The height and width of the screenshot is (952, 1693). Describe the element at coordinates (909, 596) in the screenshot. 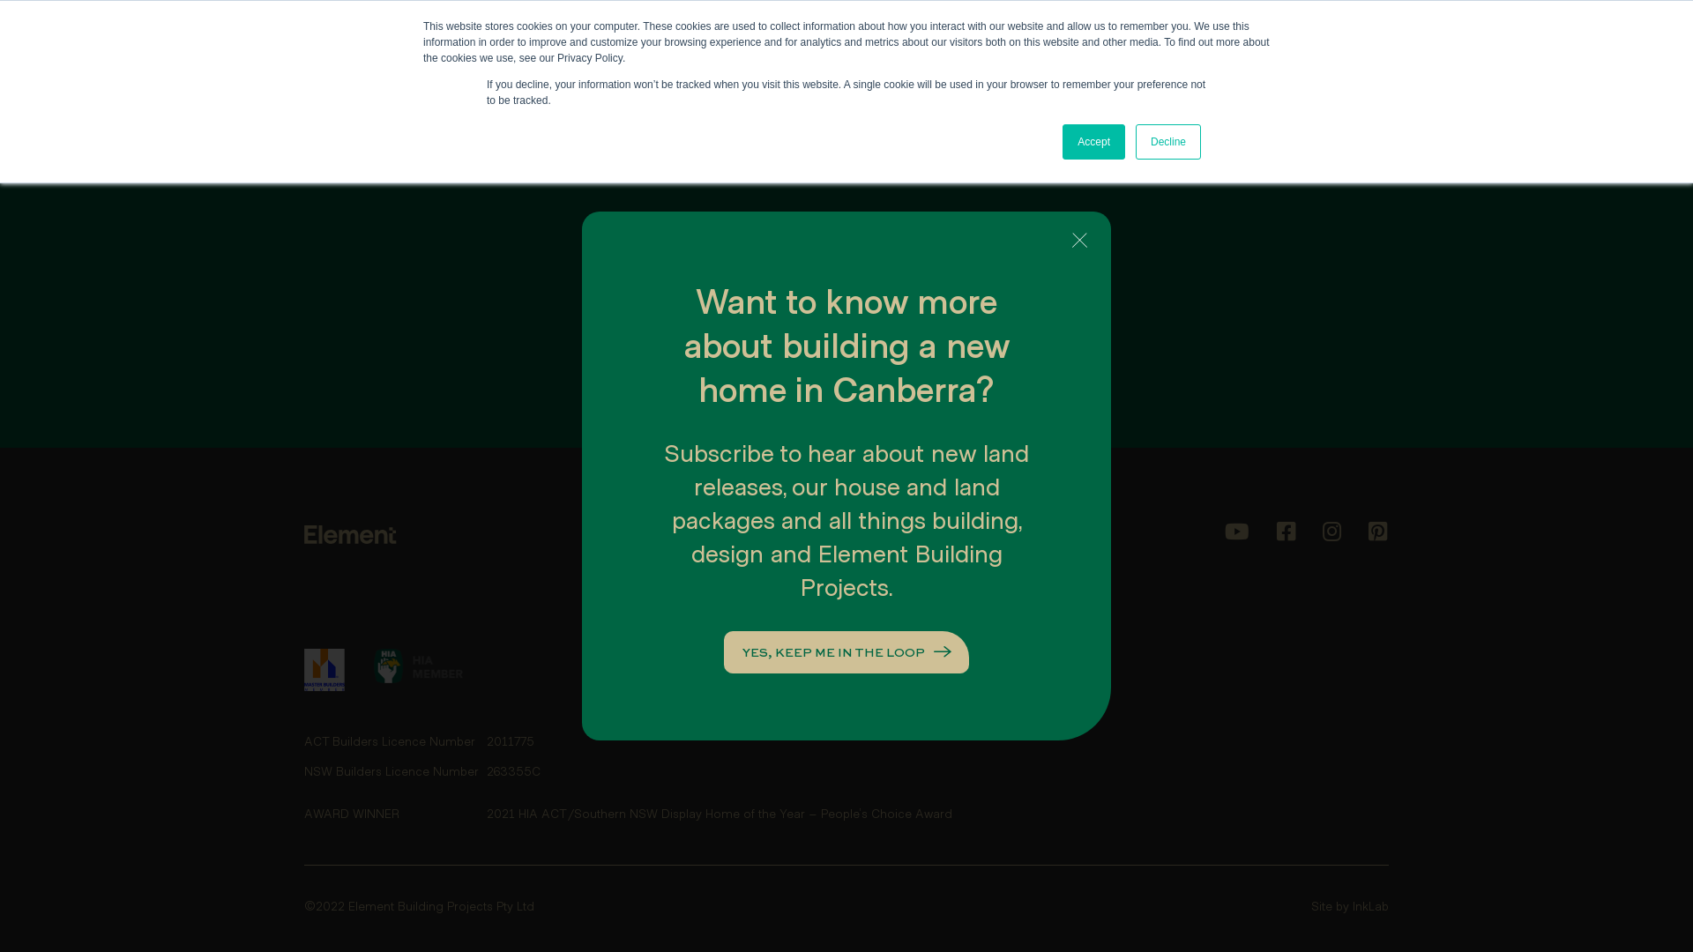

I see `Custom designs` at that location.